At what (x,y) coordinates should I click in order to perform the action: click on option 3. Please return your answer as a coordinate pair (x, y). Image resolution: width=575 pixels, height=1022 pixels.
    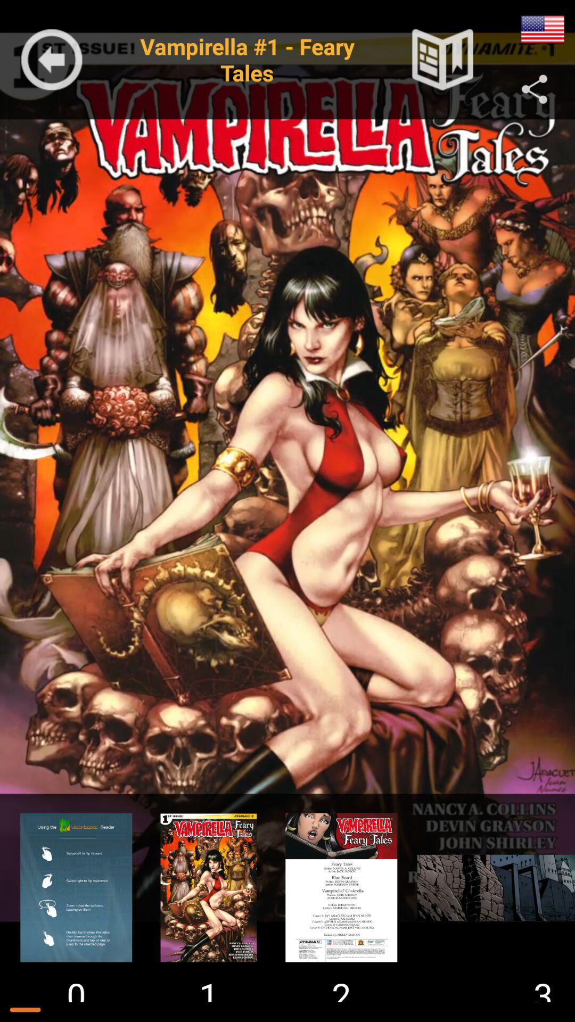
    Looking at the image, I should click on (341, 887).